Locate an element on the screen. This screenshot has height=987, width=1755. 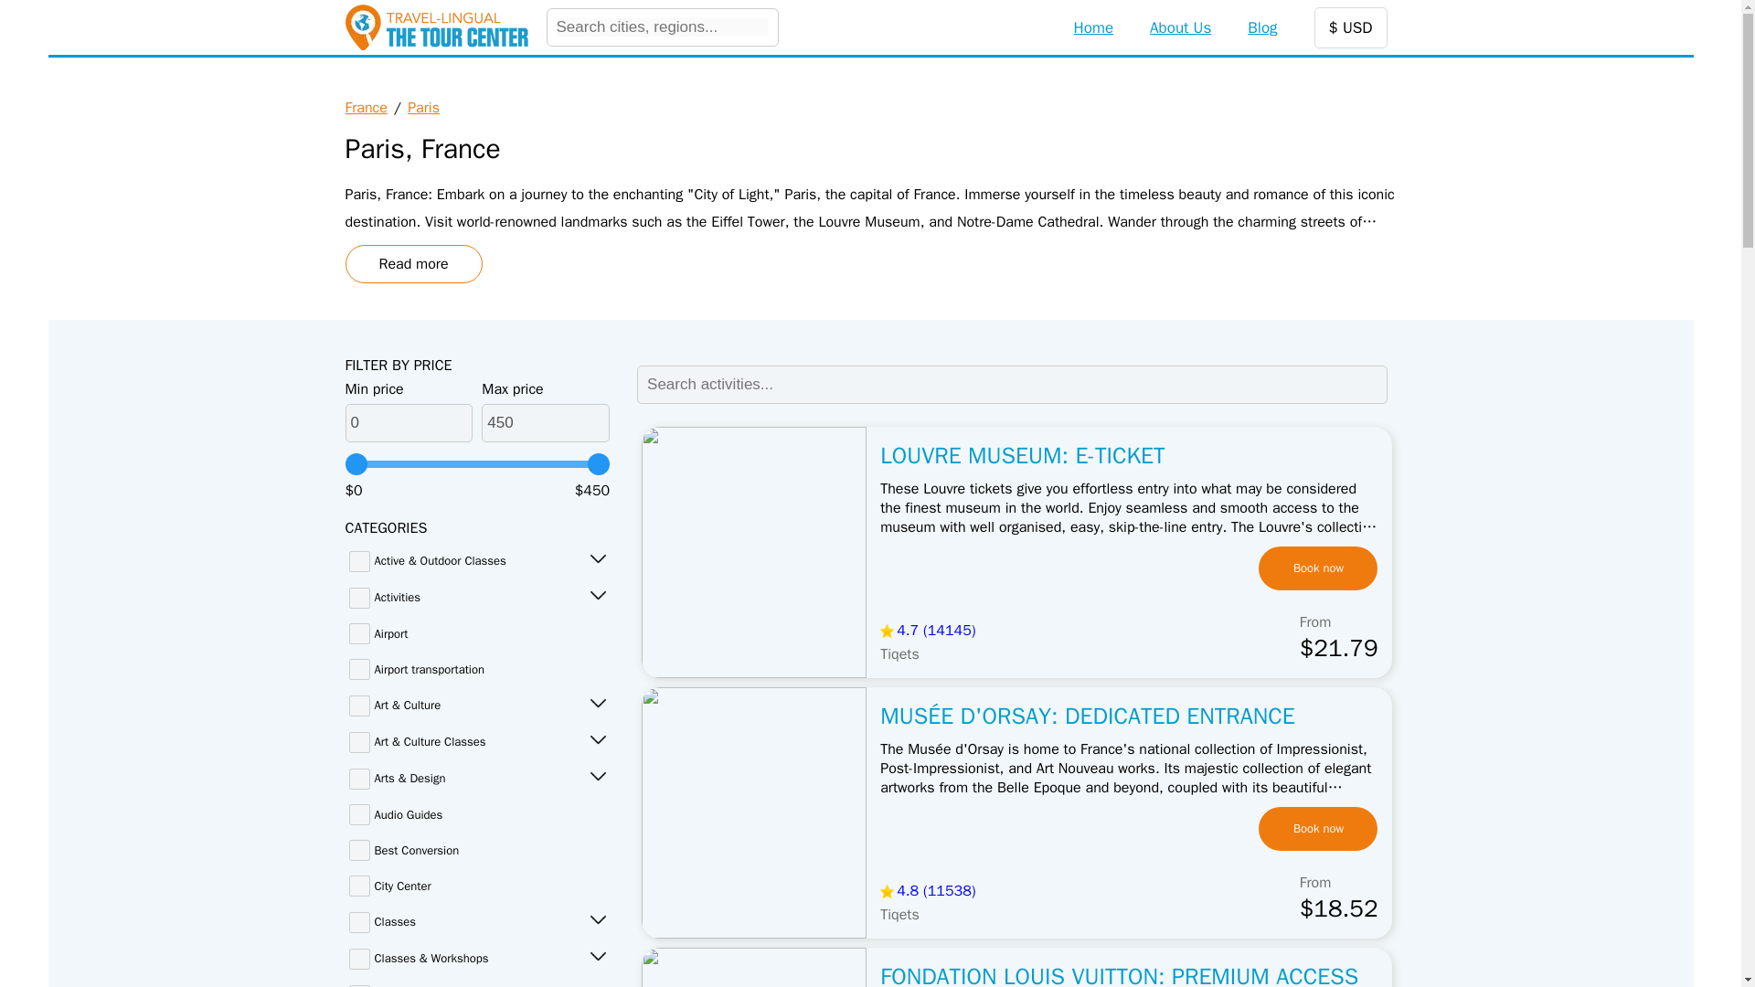
on is located at coordinates (360, 779).